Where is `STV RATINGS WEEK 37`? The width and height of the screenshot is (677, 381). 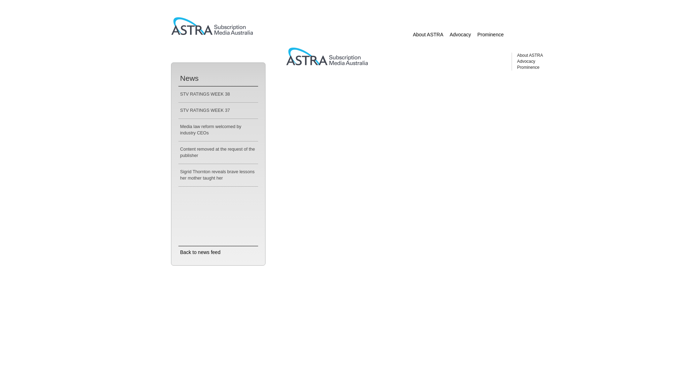
STV RATINGS WEEK 37 is located at coordinates (205, 110).